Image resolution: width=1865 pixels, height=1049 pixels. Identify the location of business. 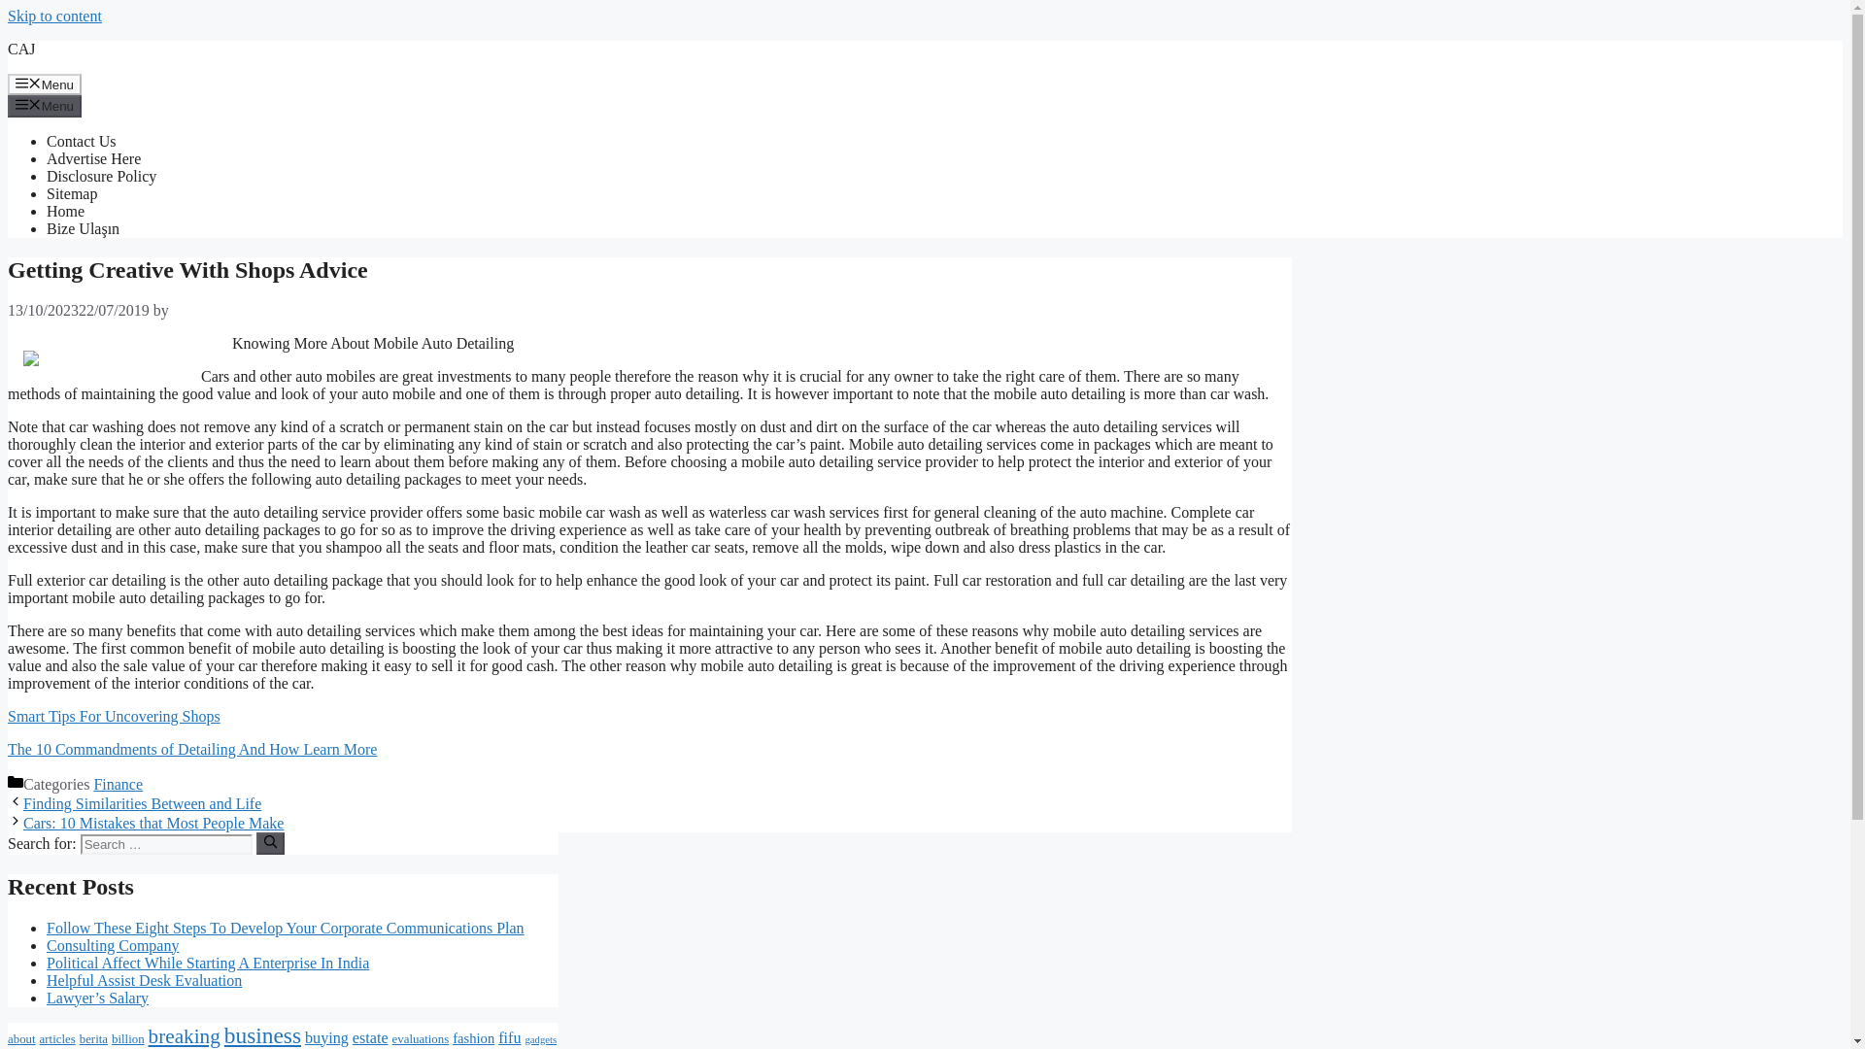
(262, 1035).